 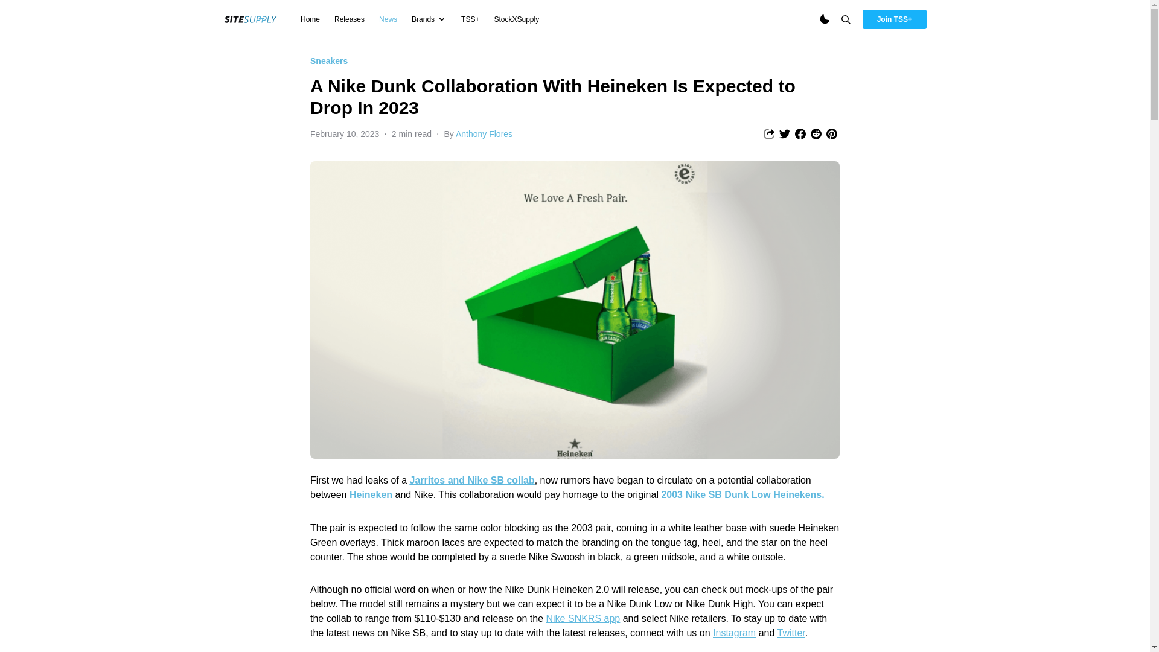 I want to click on StockXSupply, so click(x=516, y=19).